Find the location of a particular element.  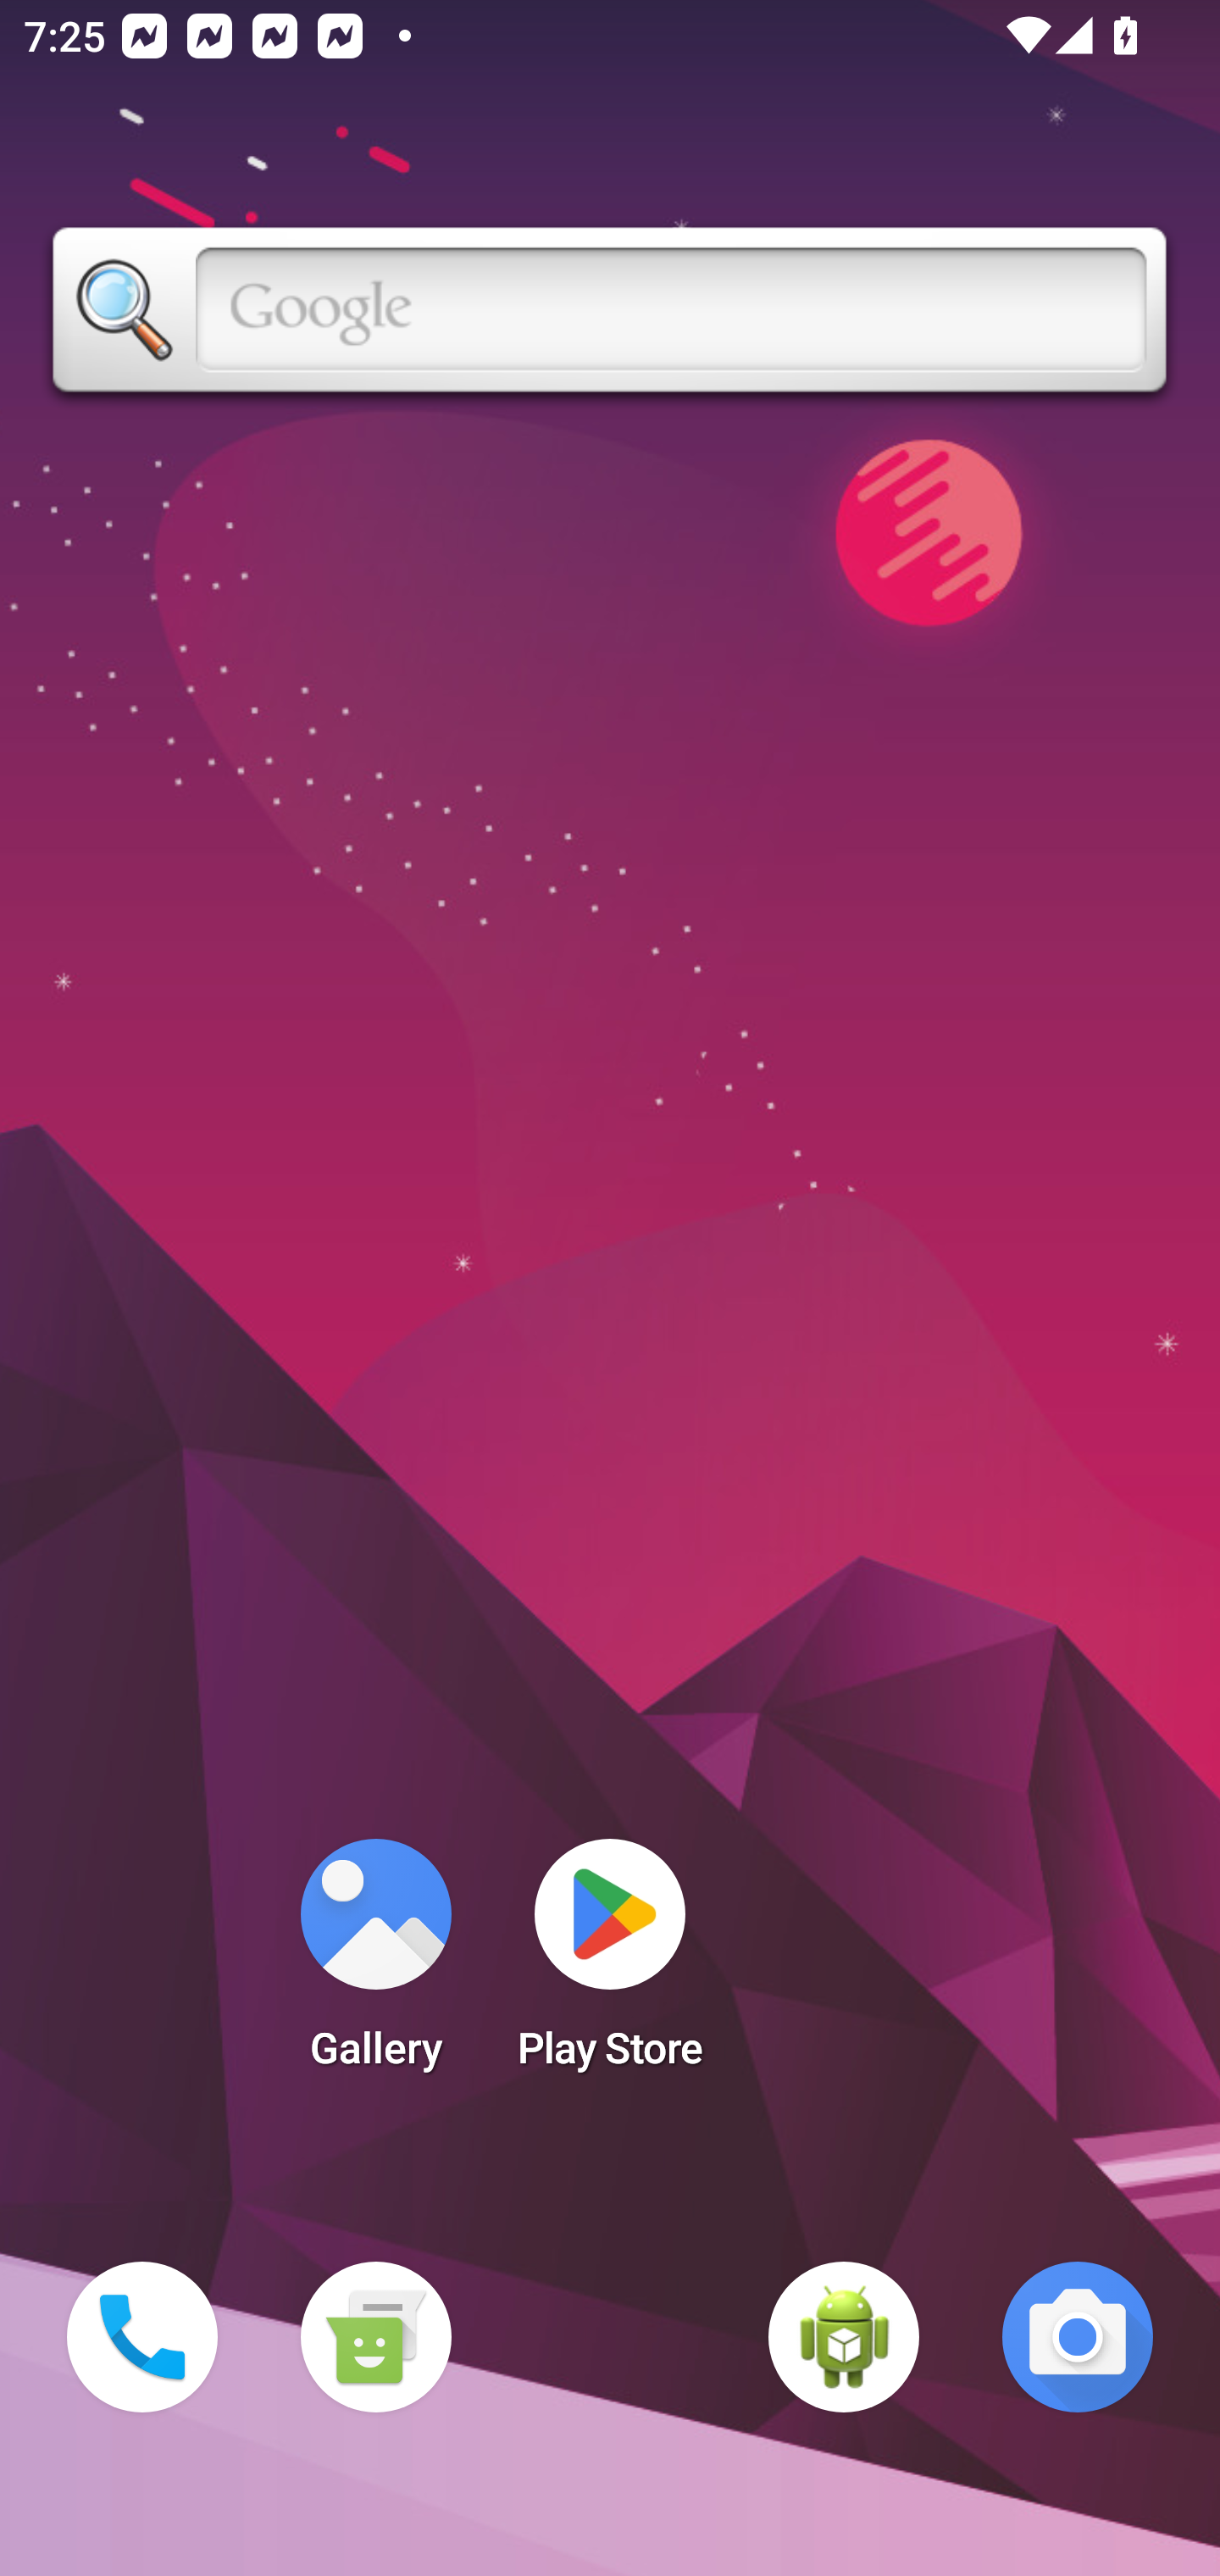

Messaging is located at coordinates (375, 2337).